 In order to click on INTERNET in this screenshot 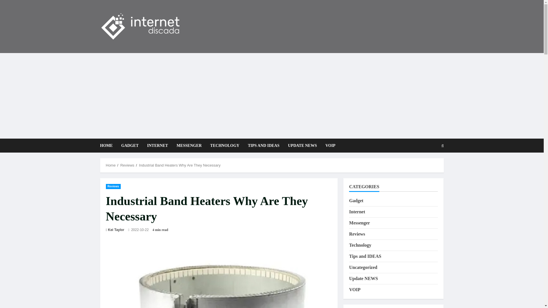, I will do `click(158, 145)`.